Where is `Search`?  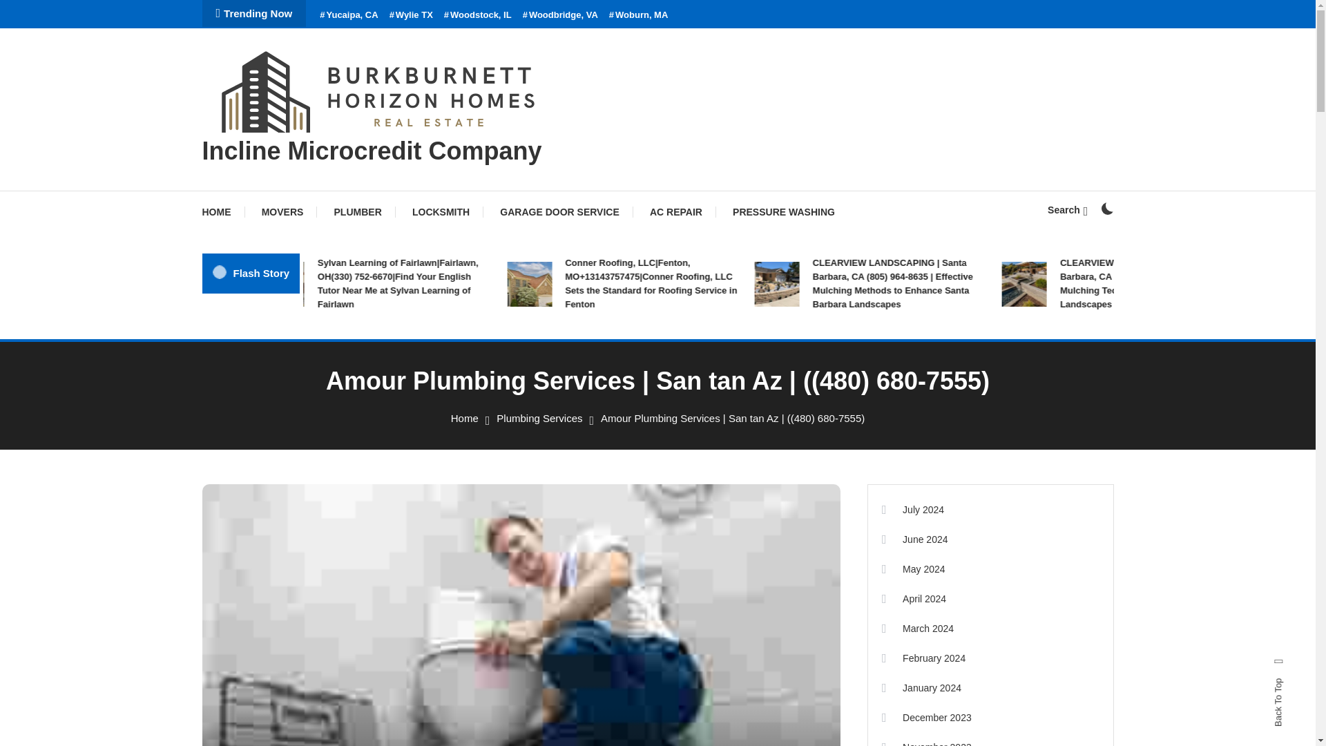 Search is located at coordinates (1067, 210).